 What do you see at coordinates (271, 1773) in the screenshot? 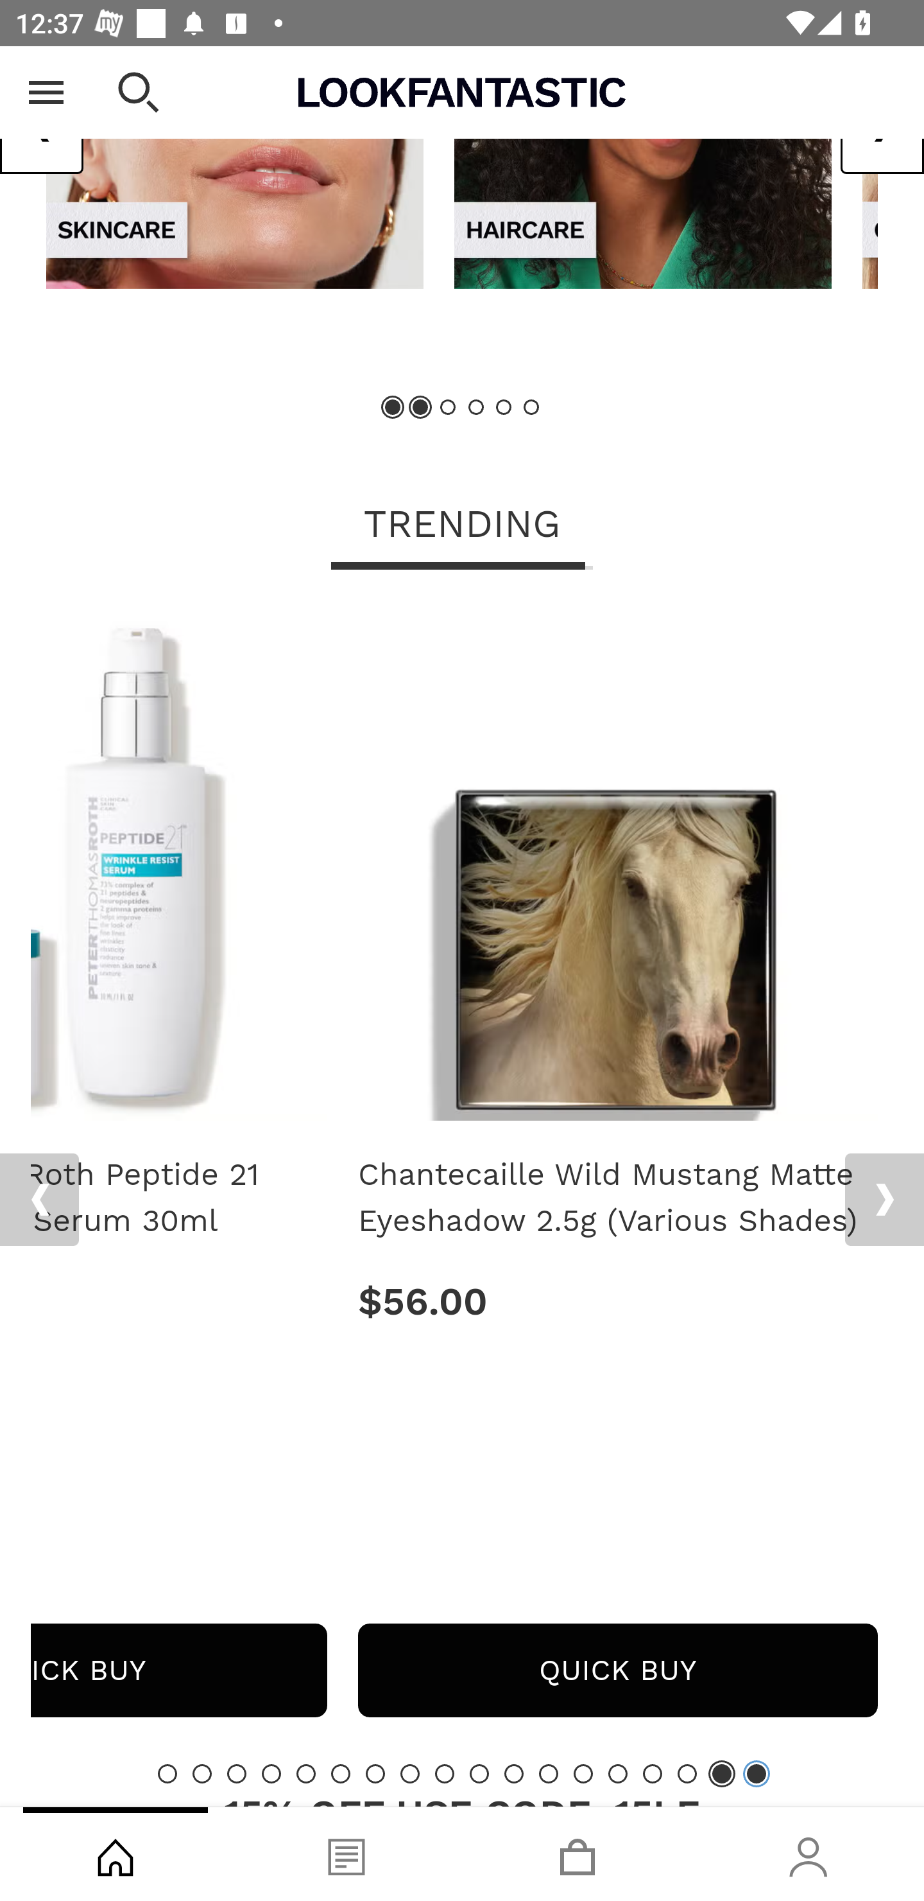
I see `Slide 4` at bounding box center [271, 1773].